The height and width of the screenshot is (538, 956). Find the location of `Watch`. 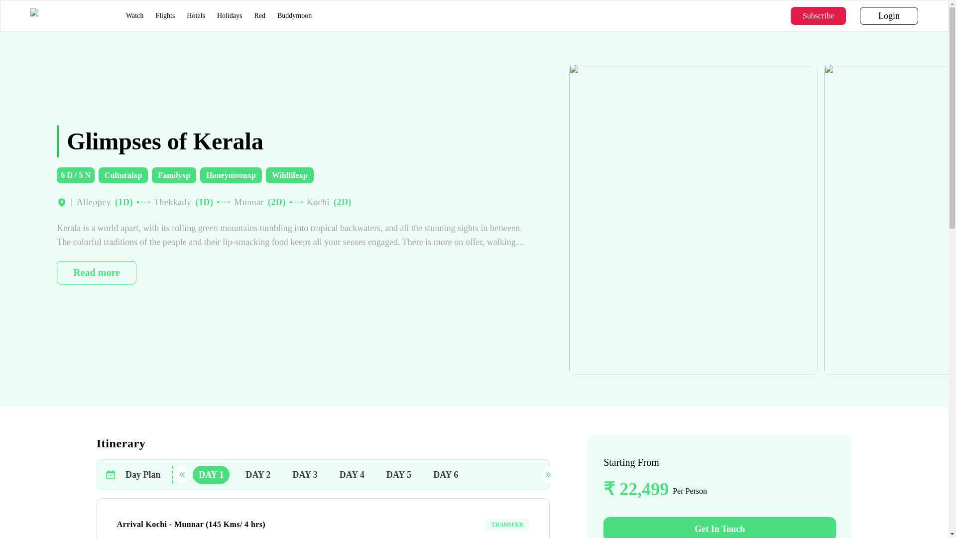

Watch is located at coordinates (889, 16).